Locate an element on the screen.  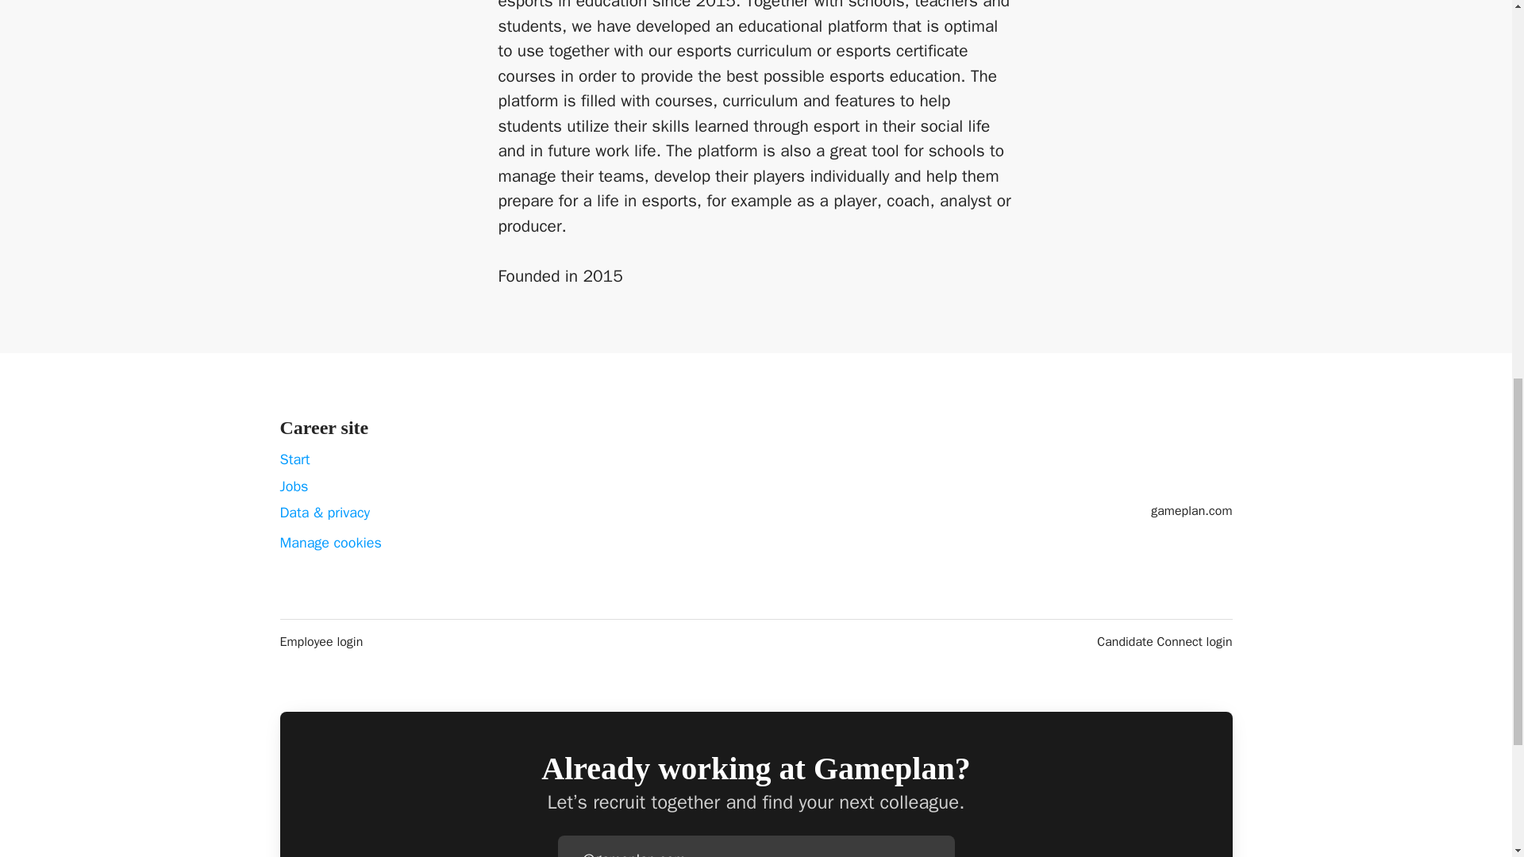
Candidate Connect login is located at coordinates (1164, 641).